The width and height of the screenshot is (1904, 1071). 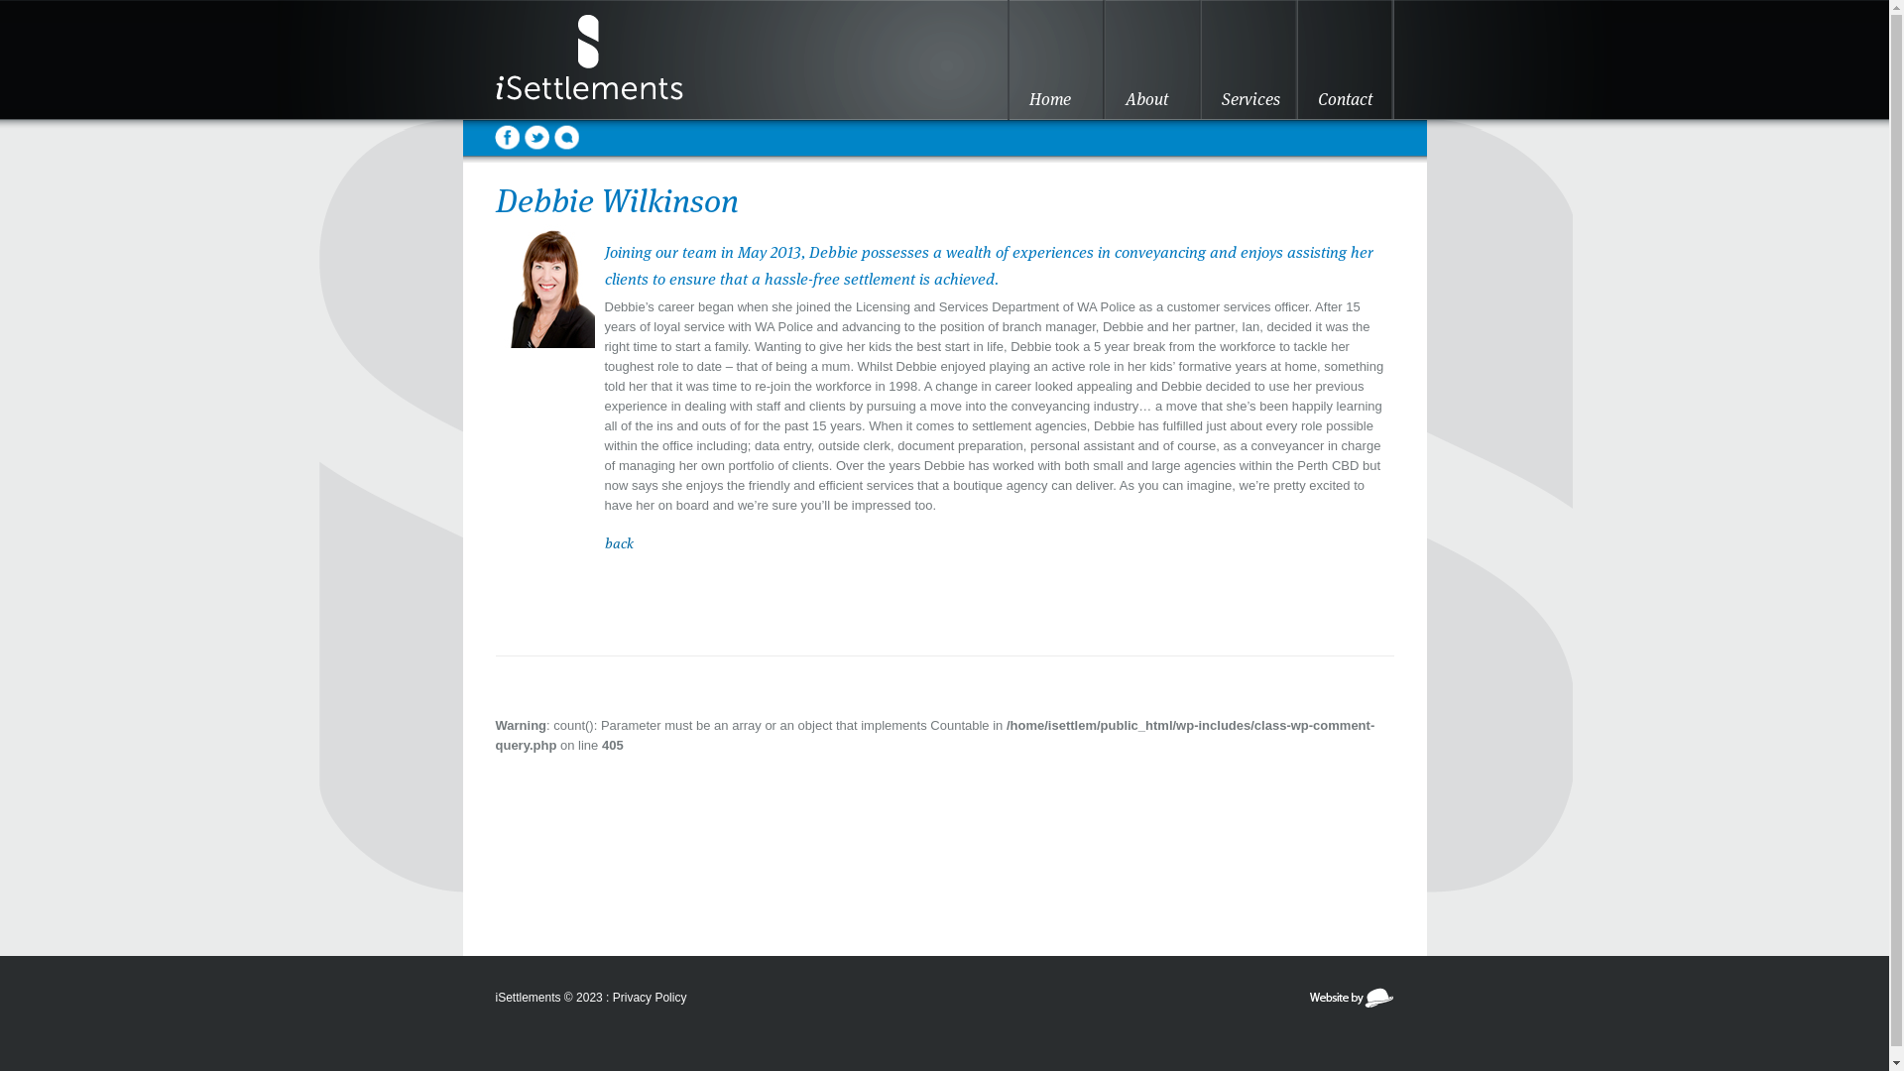 What do you see at coordinates (1345, 59) in the screenshot?
I see `Contact` at bounding box center [1345, 59].